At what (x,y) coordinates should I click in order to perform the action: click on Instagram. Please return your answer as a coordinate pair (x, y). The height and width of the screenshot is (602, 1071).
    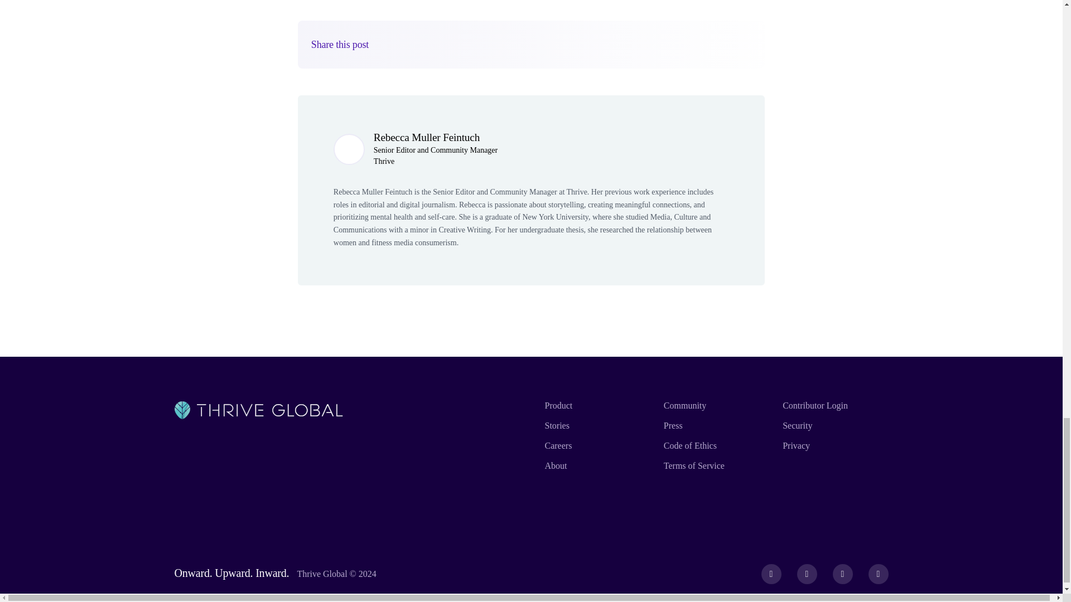
    Looking at the image, I should click on (842, 574).